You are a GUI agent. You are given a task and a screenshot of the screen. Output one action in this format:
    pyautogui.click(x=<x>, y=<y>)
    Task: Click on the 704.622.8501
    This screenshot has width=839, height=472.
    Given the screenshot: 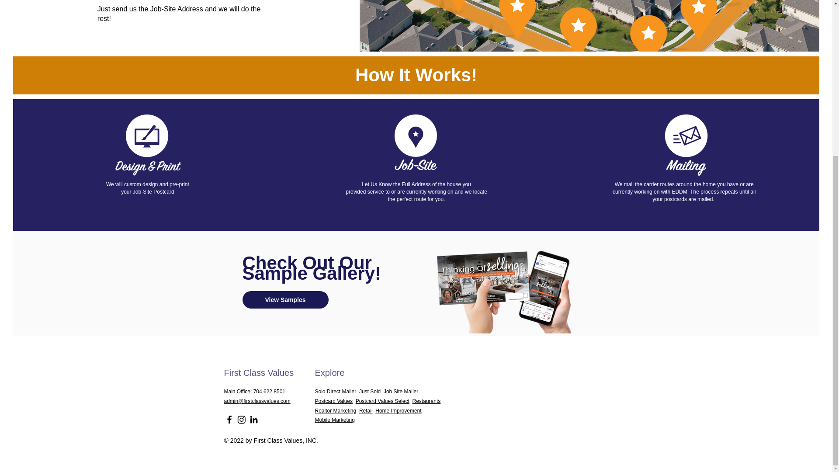 What is the action you would take?
    pyautogui.click(x=269, y=391)
    